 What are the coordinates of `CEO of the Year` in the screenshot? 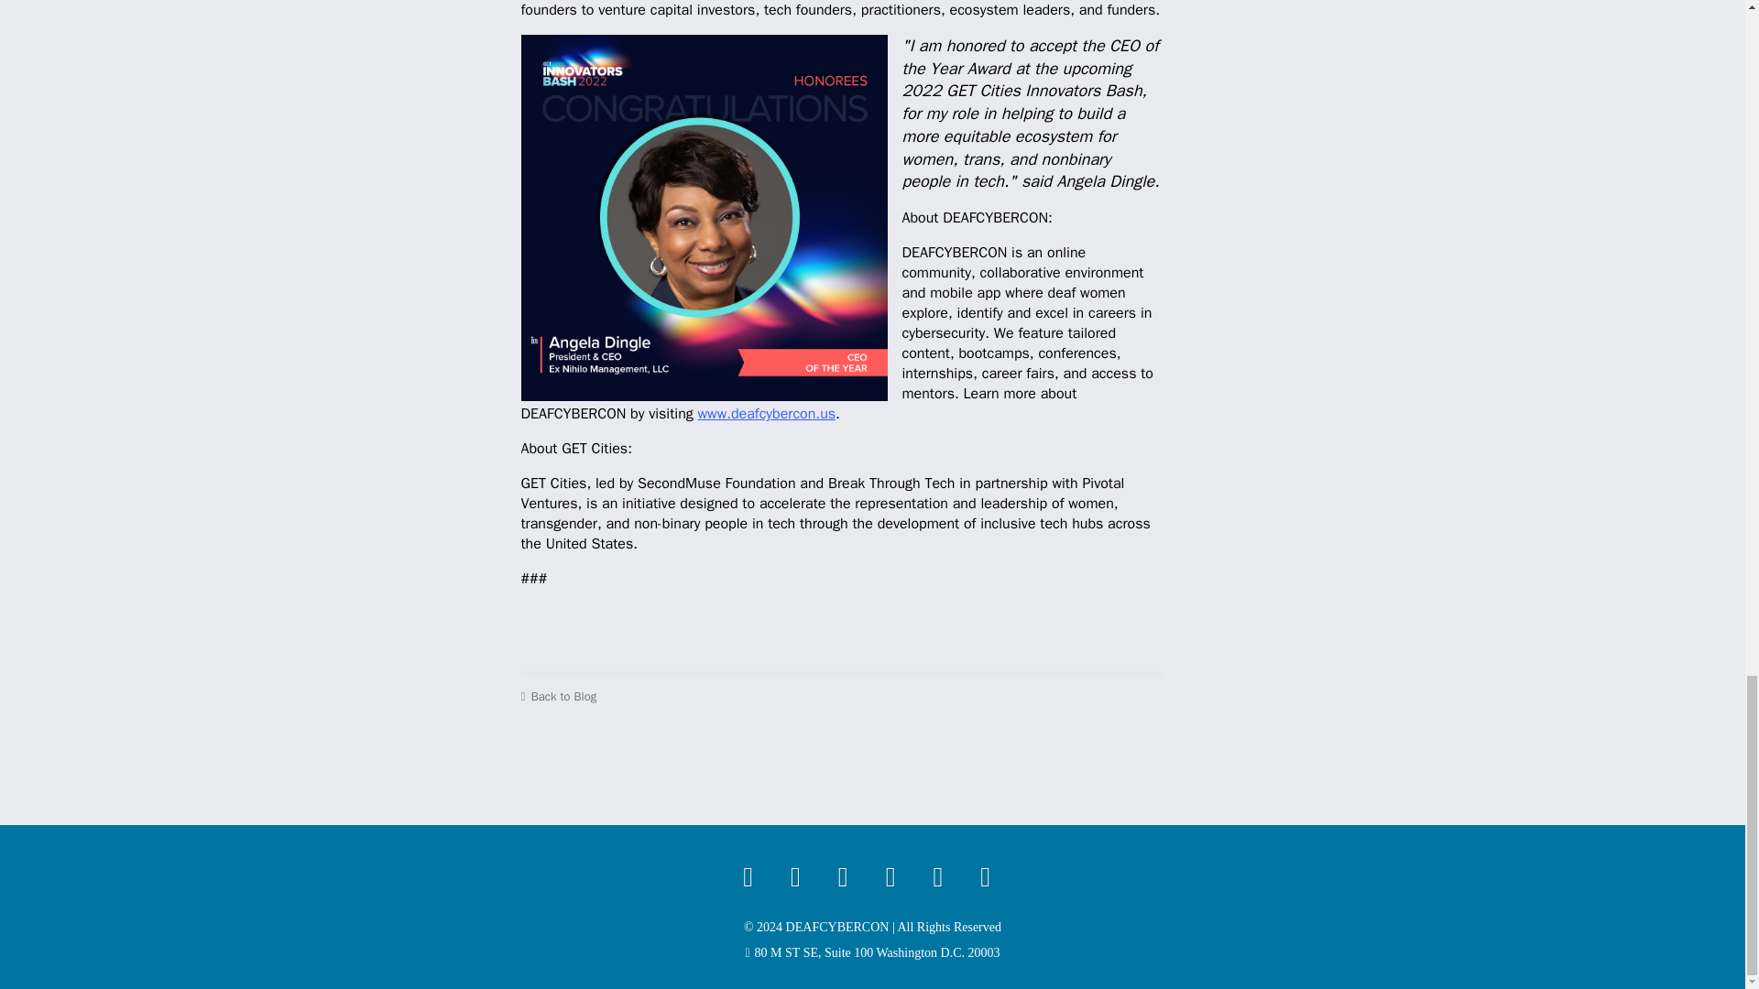 It's located at (704, 218).